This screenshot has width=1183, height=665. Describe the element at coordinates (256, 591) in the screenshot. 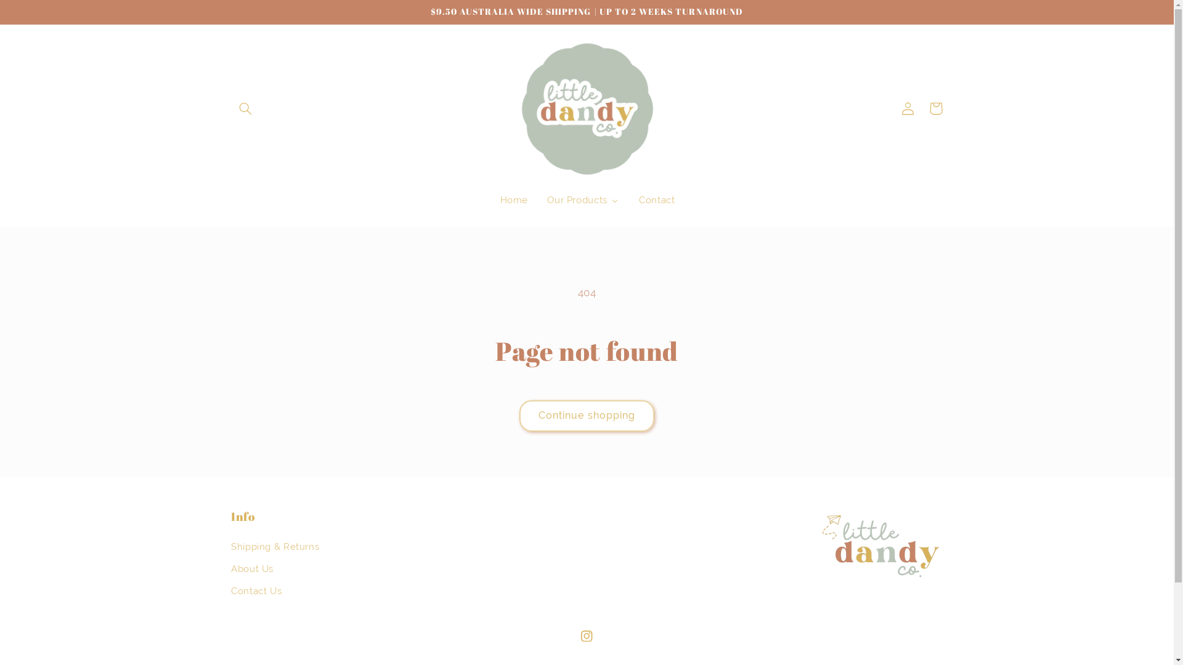

I see `Contact Us` at that location.